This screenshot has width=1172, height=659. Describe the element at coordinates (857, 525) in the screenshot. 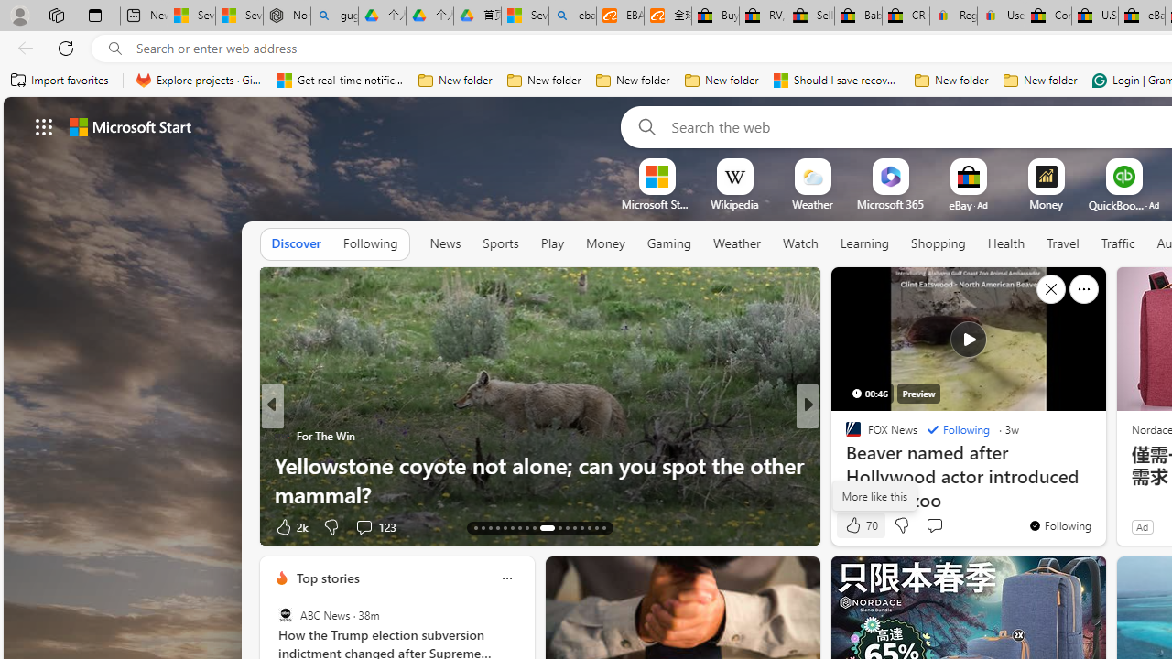

I see `191 Like` at that location.